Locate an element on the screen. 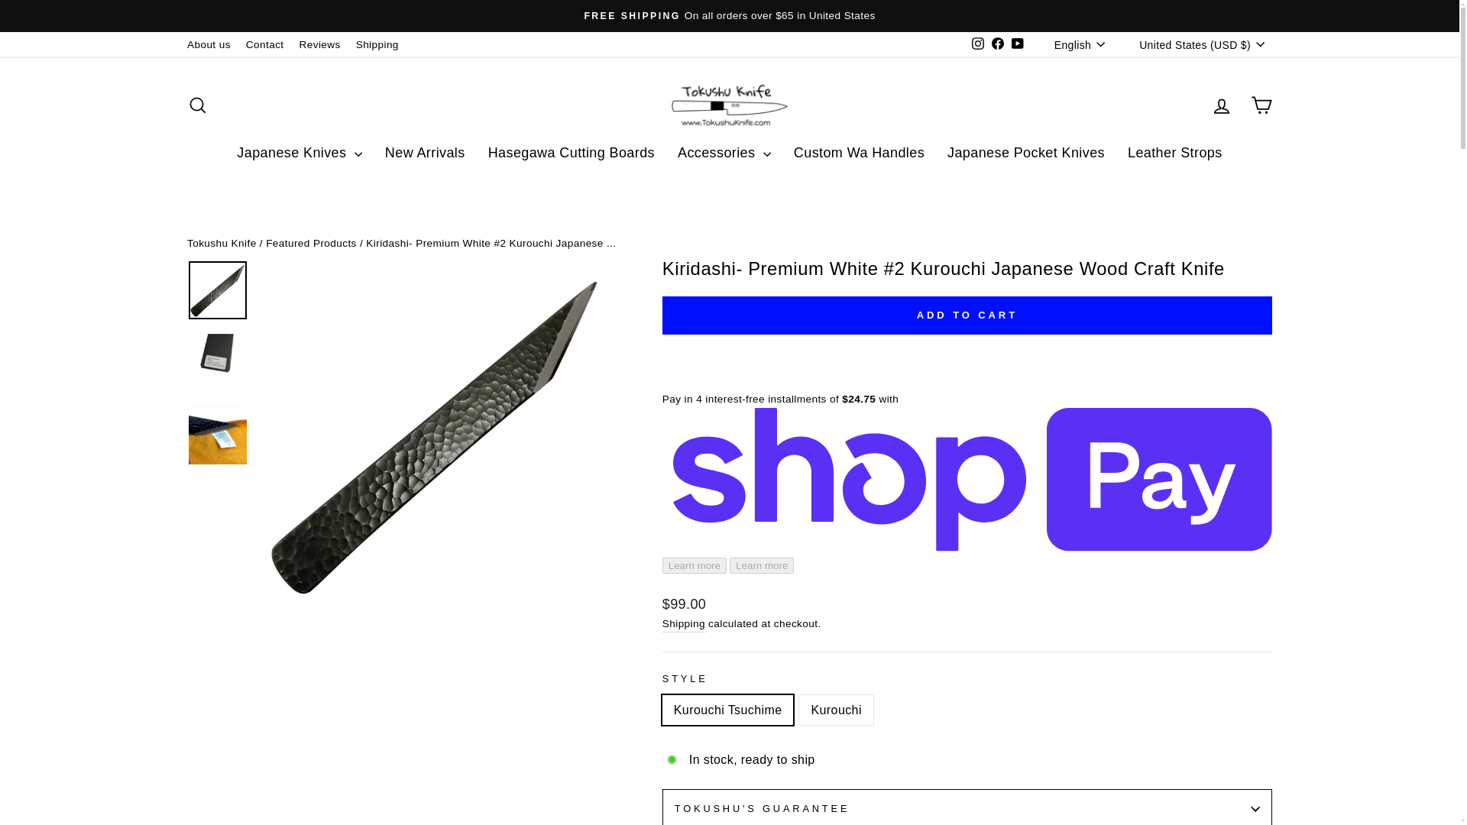  icon-search is located at coordinates (197, 105).